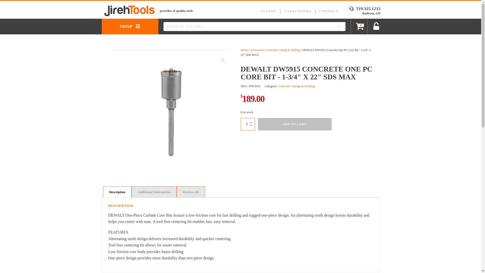 This screenshot has width=485, height=273. What do you see at coordinates (365, 9) in the screenshot?
I see `519.325.1212` at bounding box center [365, 9].